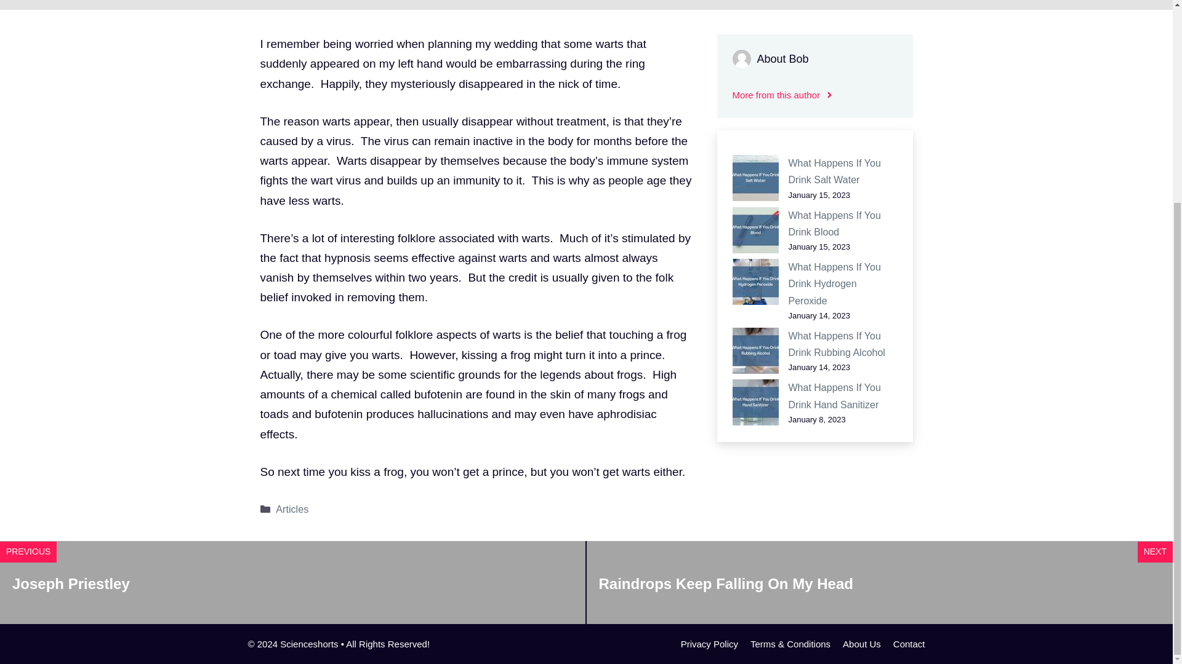  Describe the element at coordinates (71, 584) in the screenshot. I see `Joseph Priestley` at that location.